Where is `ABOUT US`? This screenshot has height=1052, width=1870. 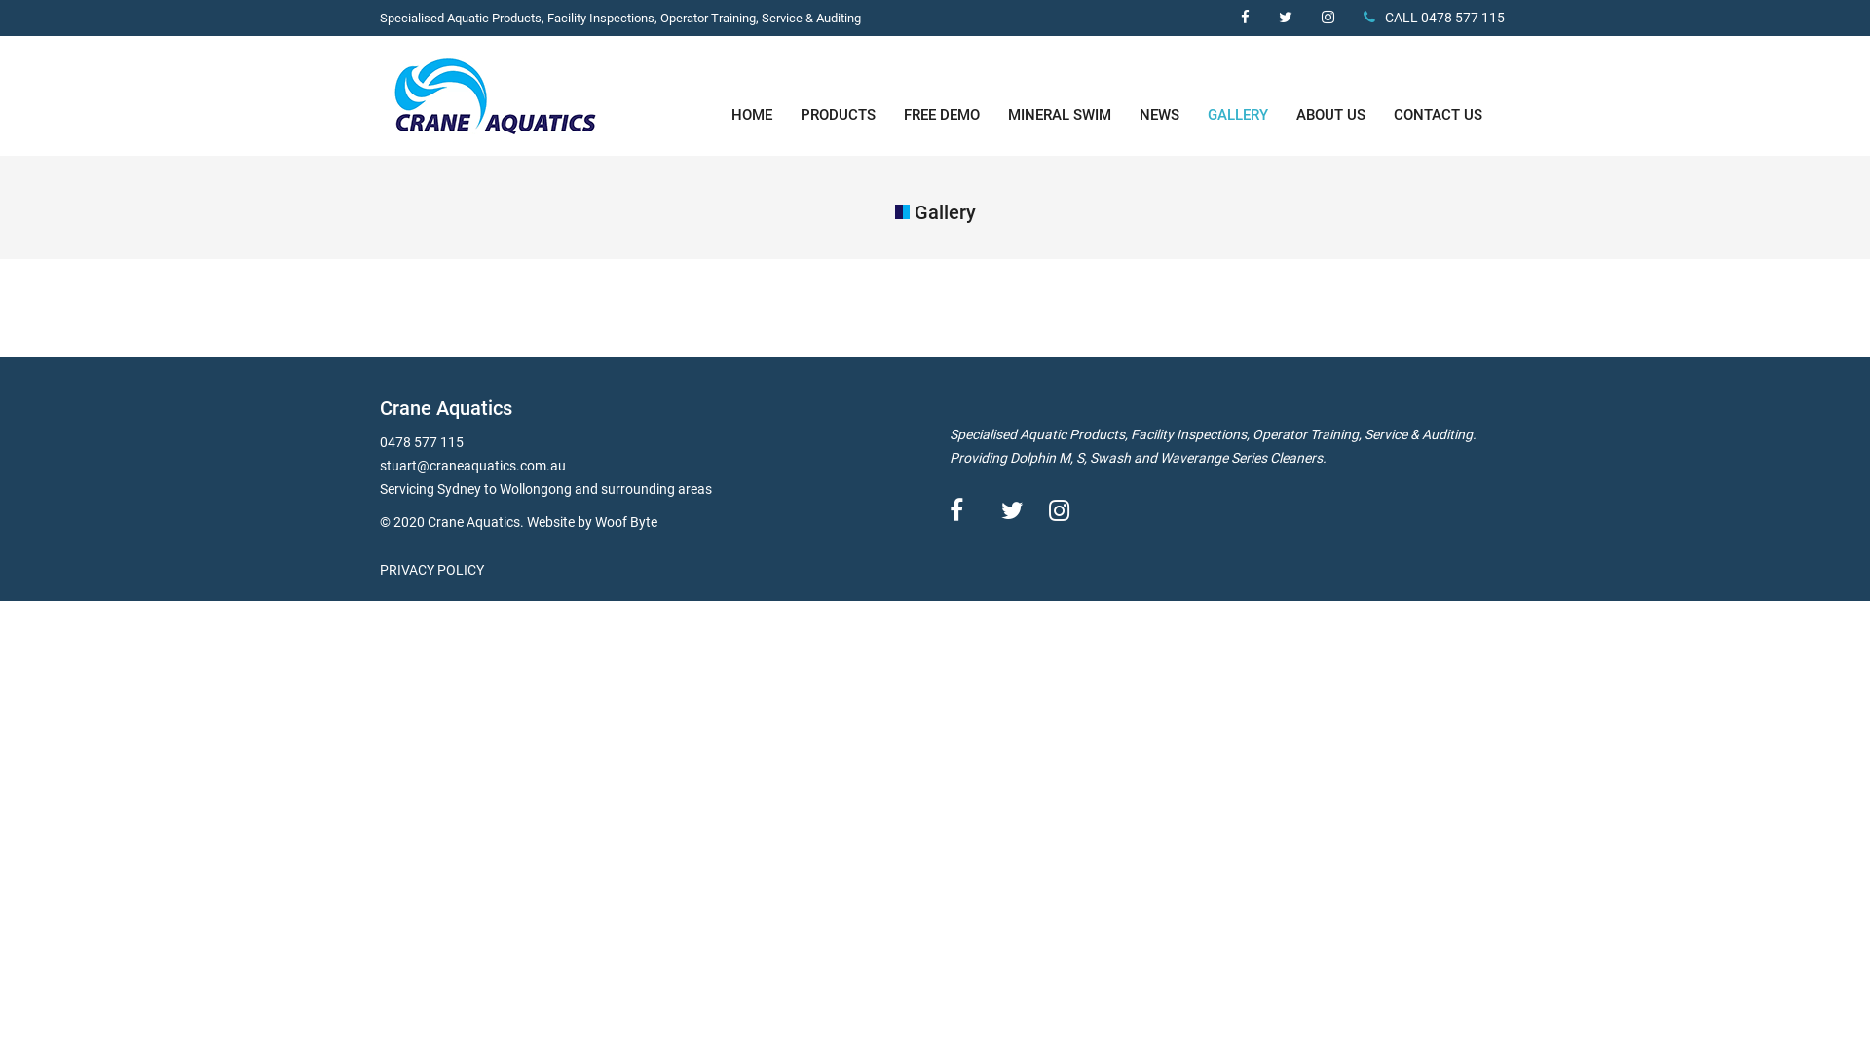
ABOUT US is located at coordinates (1330, 115).